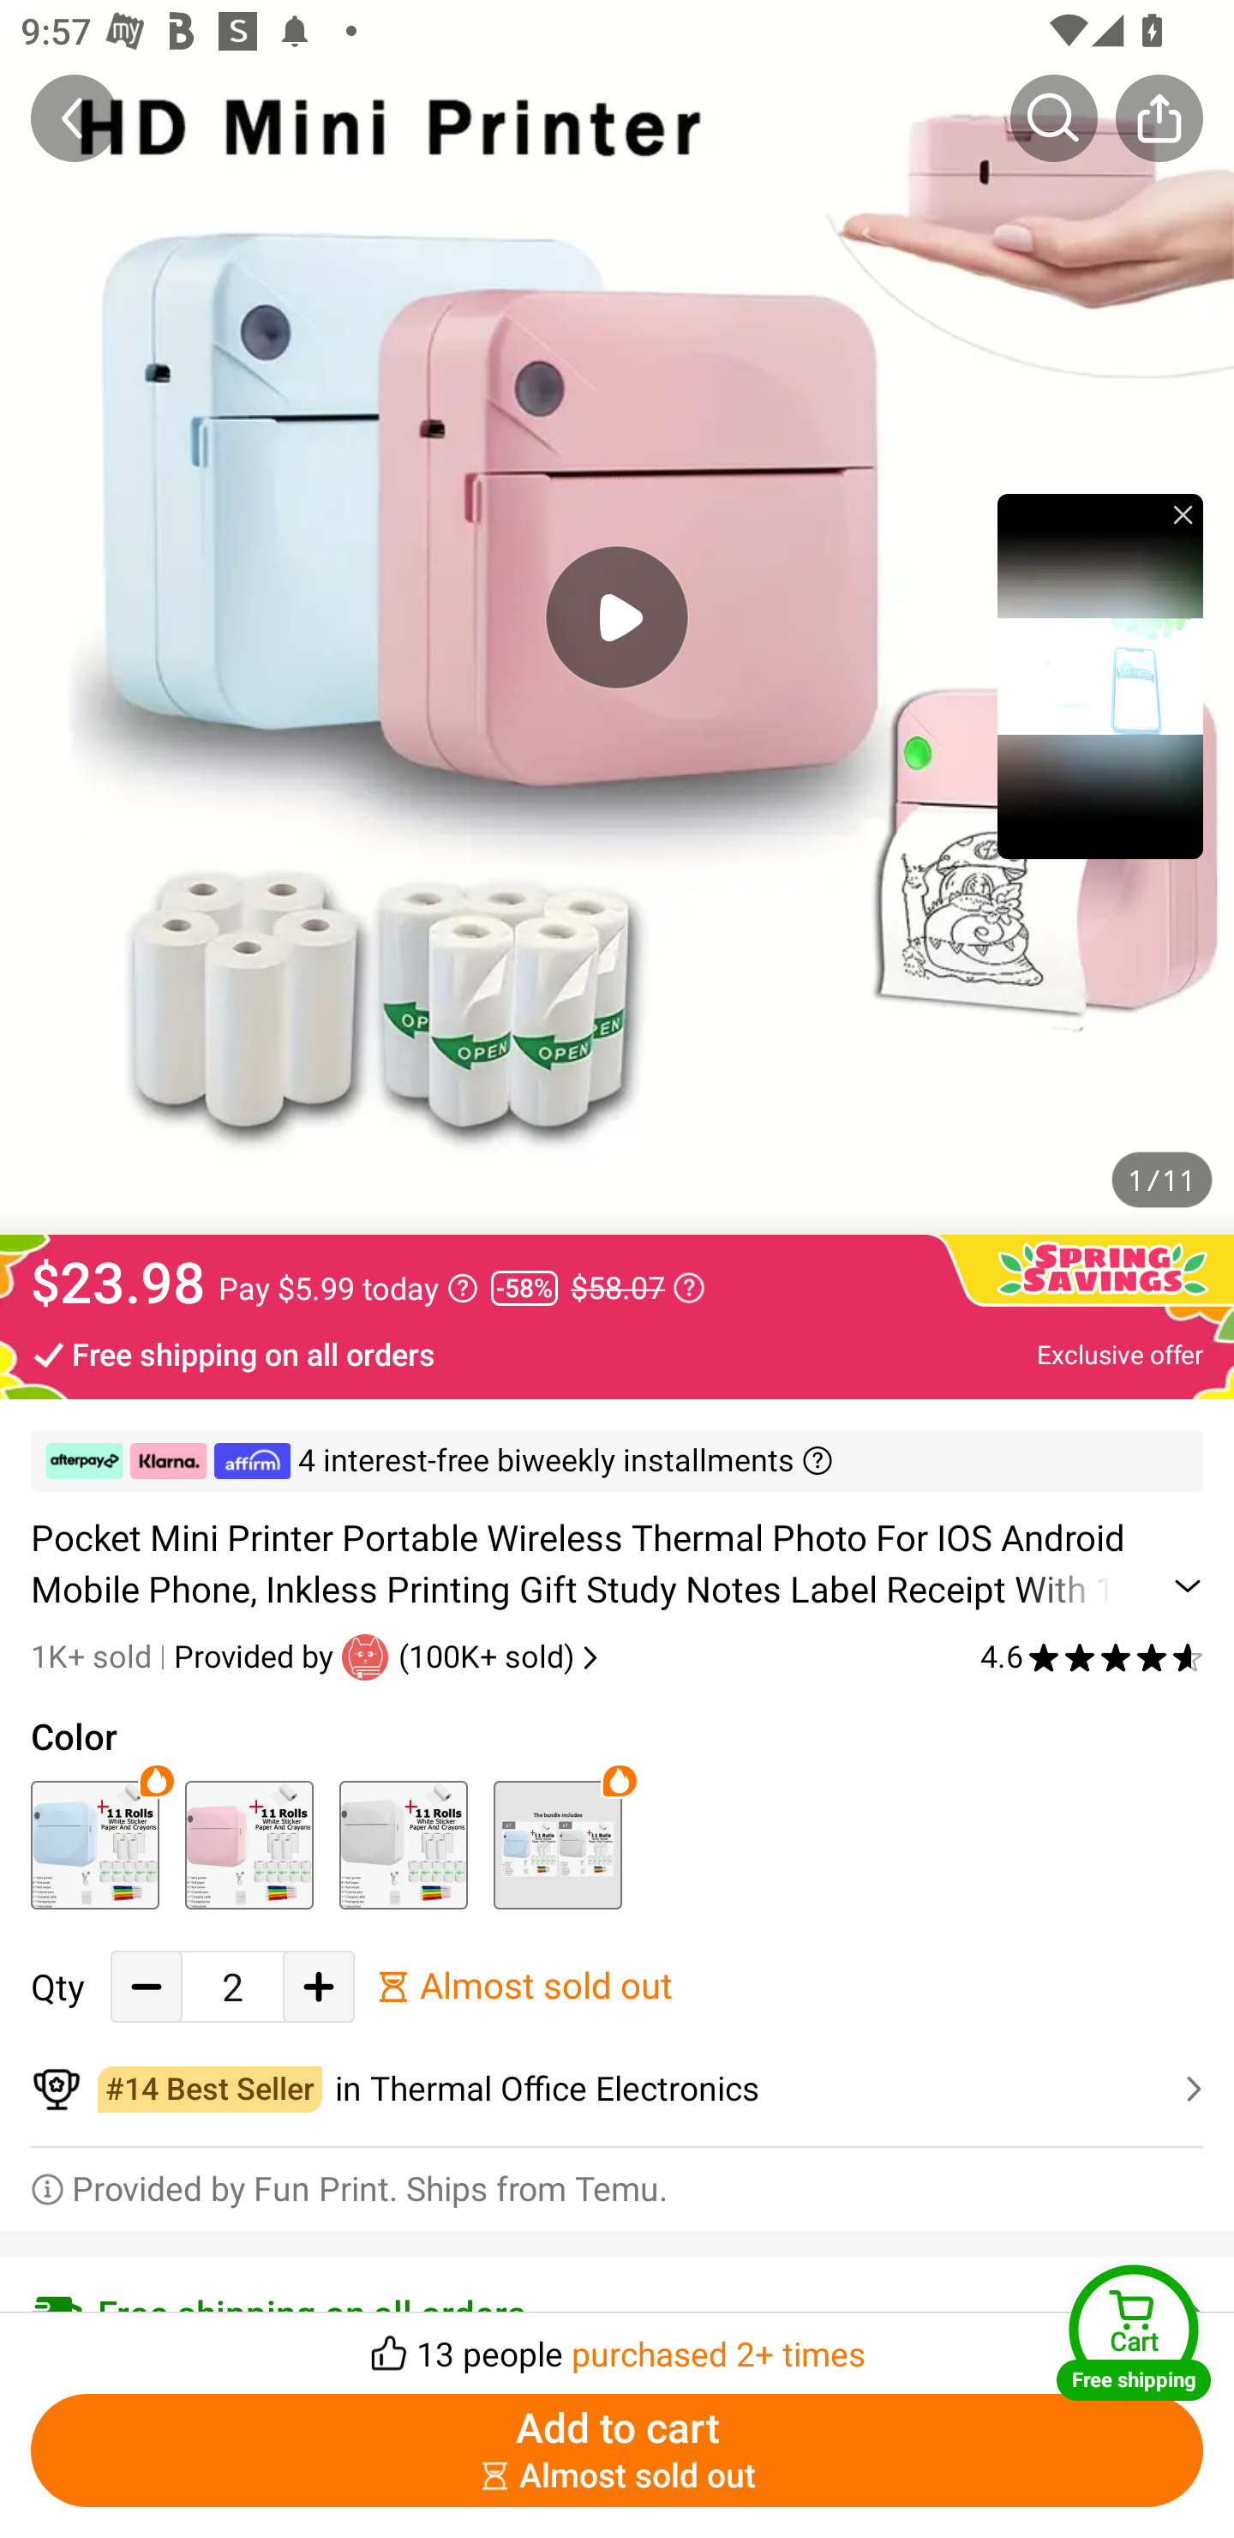 The image size is (1234, 2538). Describe the element at coordinates (1100, 676) in the screenshot. I see `tronplayer_view` at that location.